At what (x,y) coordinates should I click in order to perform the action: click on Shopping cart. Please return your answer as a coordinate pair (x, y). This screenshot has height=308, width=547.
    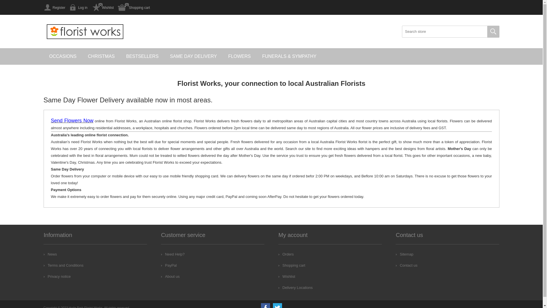
    Looking at the image, I should click on (134, 7).